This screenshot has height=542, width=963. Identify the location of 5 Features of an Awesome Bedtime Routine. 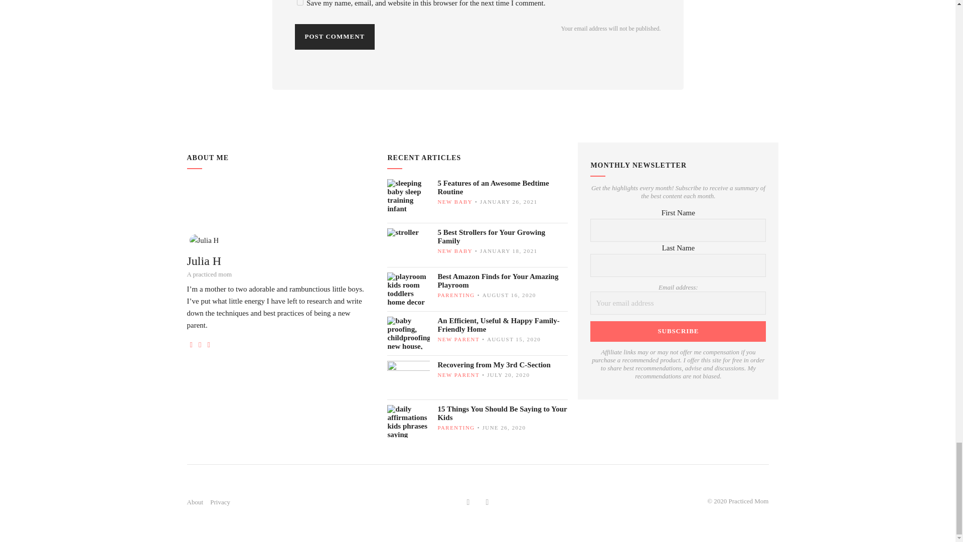
(503, 188).